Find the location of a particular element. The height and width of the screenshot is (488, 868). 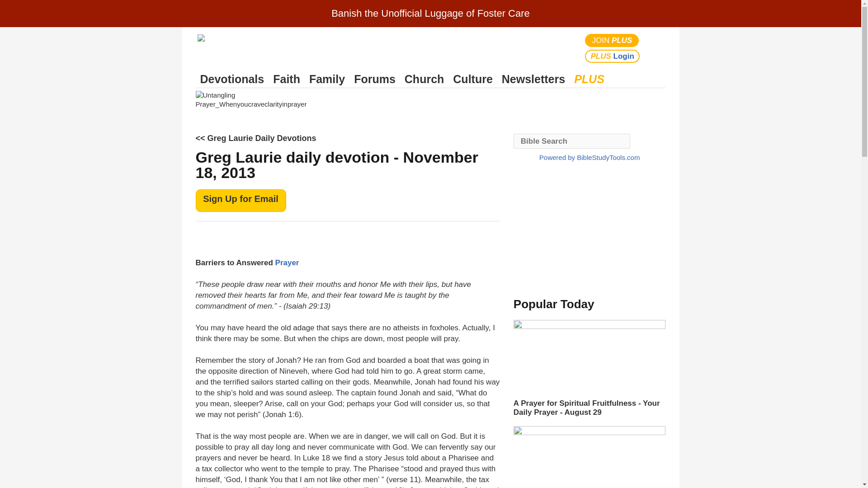

Join Plus is located at coordinates (612, 40).